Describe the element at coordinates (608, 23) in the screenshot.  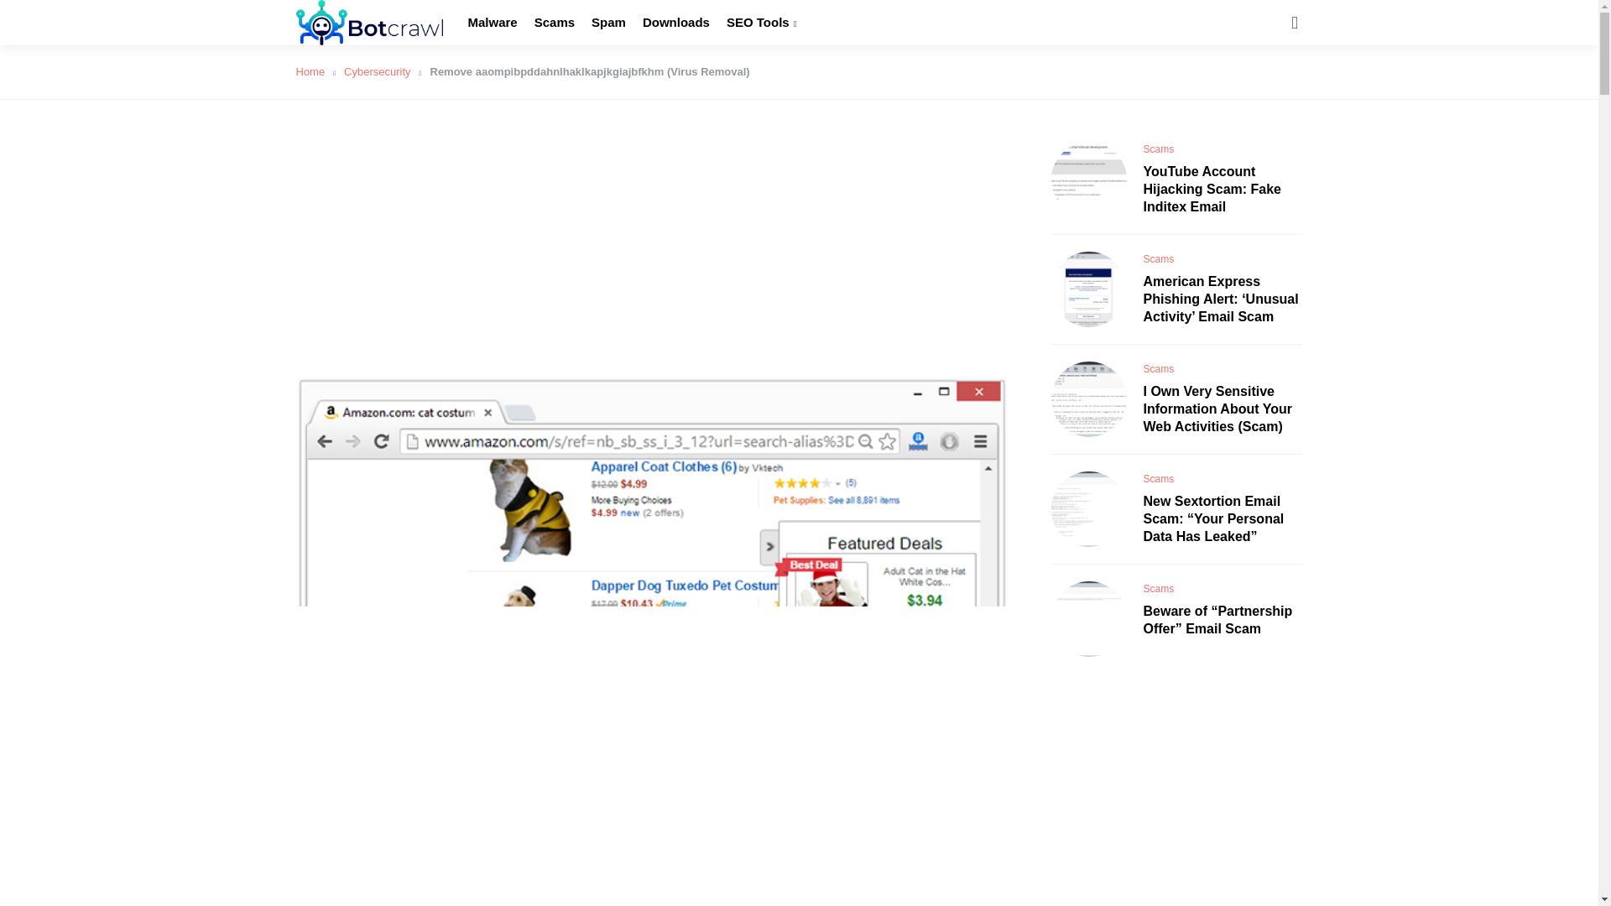
I see `Spam` at that location.